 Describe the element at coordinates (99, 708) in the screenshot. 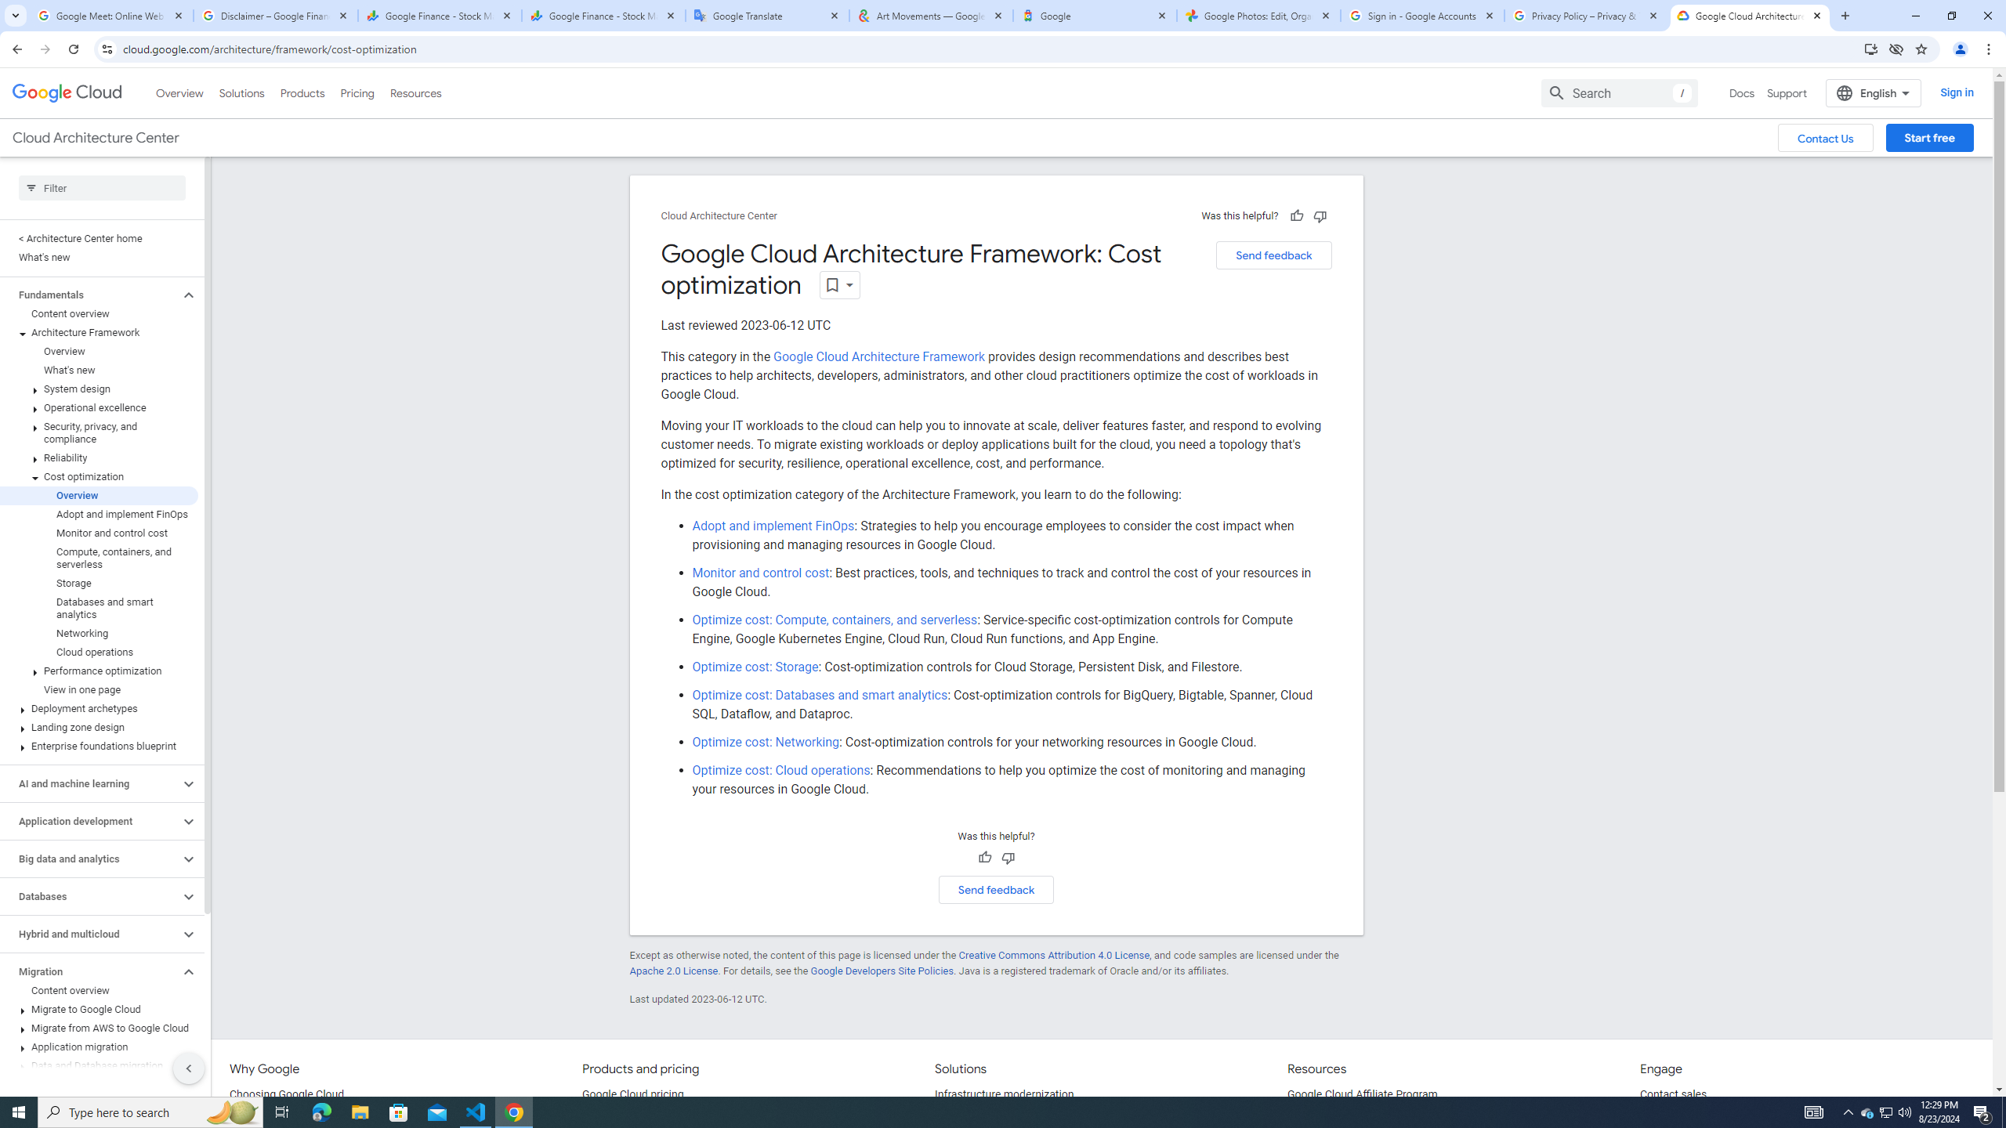

I see `Deployment archetypes` at that location.